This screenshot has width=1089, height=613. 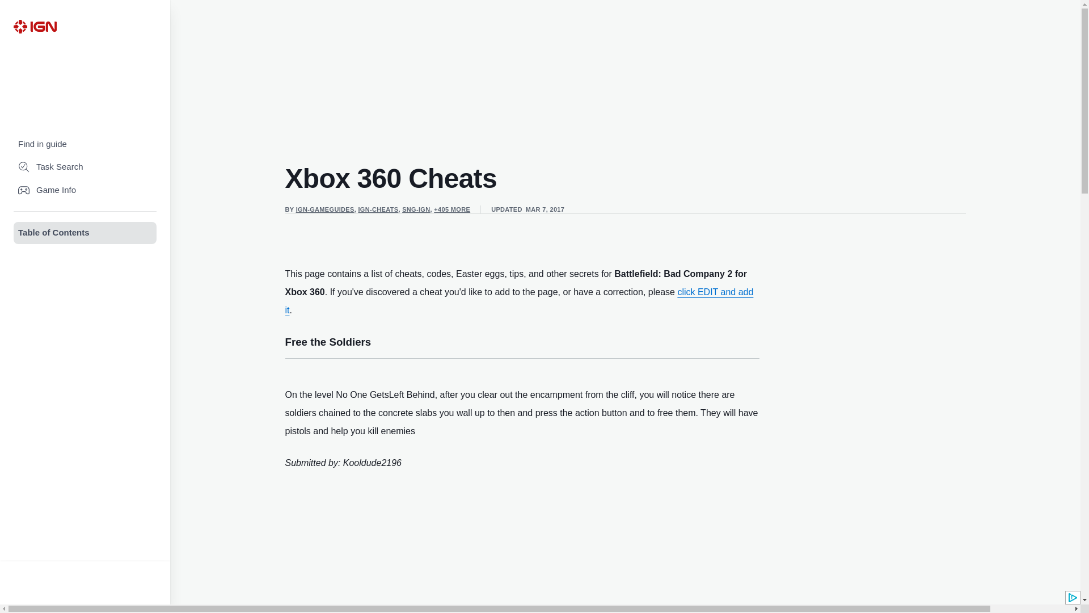 What do you see at coordinates (85, 191) in the screenshot?
I see `Game Info` at bounding box center [85, 191].